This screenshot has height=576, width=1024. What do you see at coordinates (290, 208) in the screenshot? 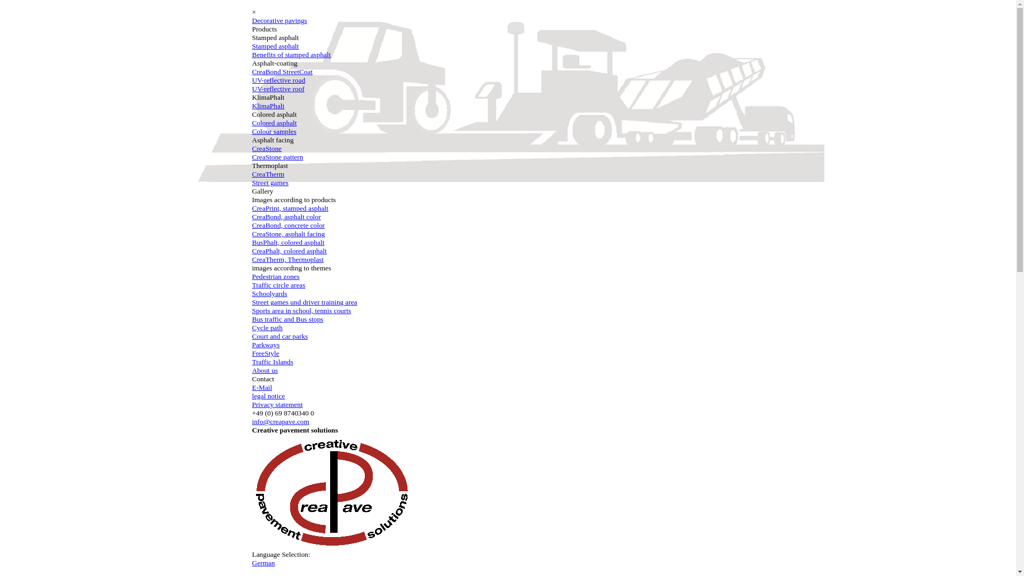
I see `CreaPrint, stamped asphalt` at bounding box center [290, 208].